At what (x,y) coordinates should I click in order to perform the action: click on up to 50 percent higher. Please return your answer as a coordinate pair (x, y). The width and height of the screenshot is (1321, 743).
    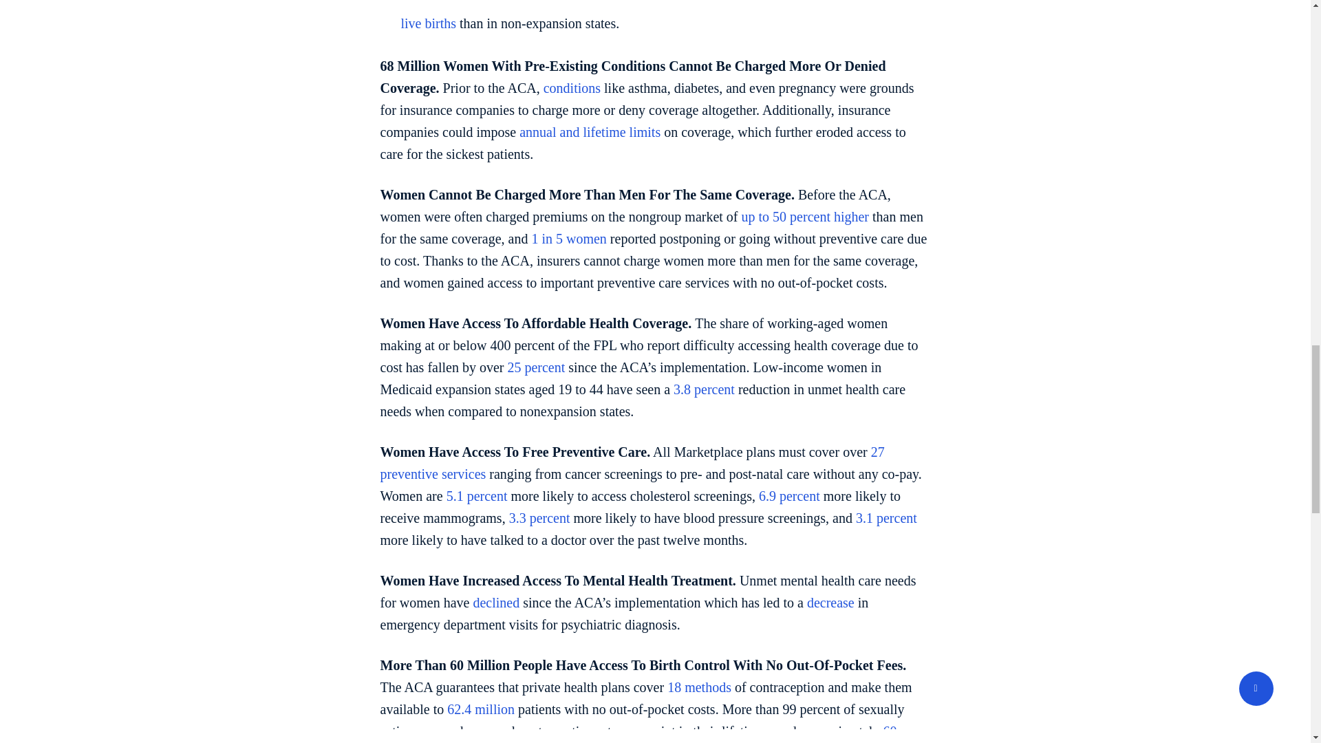
    Looking at the image, I should click on (805, 216).